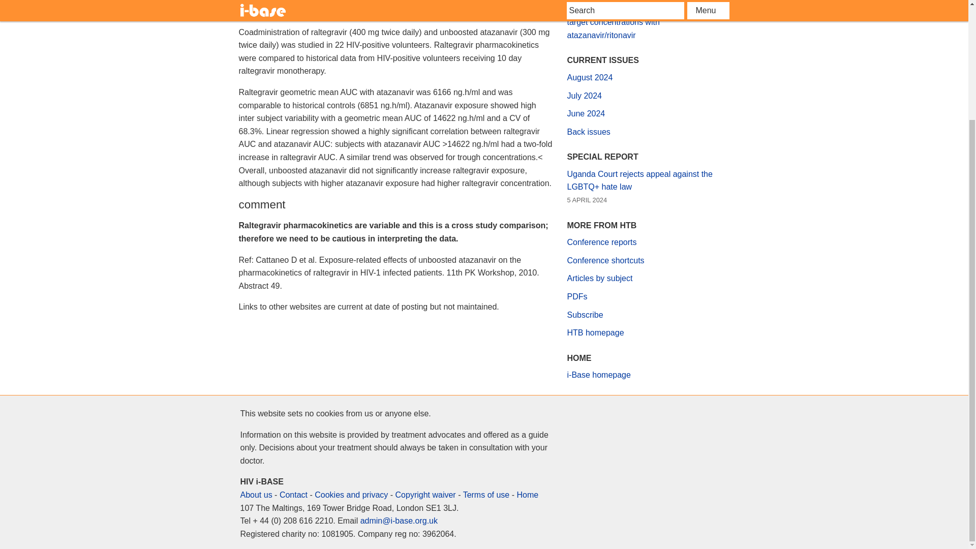 This screenshot has width=976, height=549. I want to click on About us, so click(256, 495).